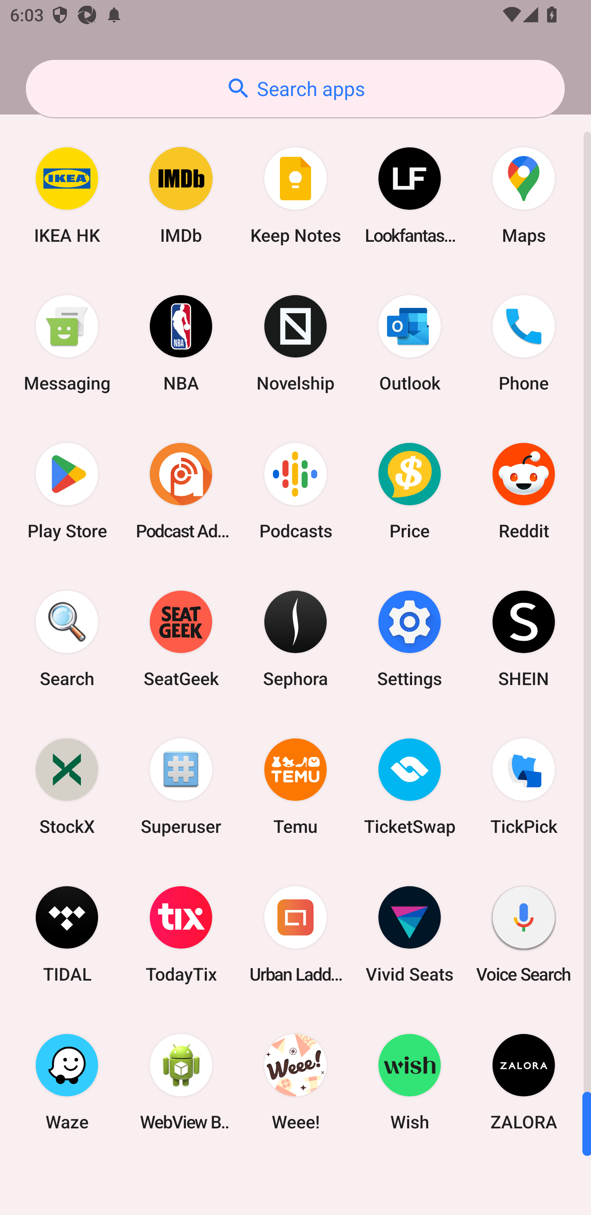  I want to click on IMDb, so click(181, 195).